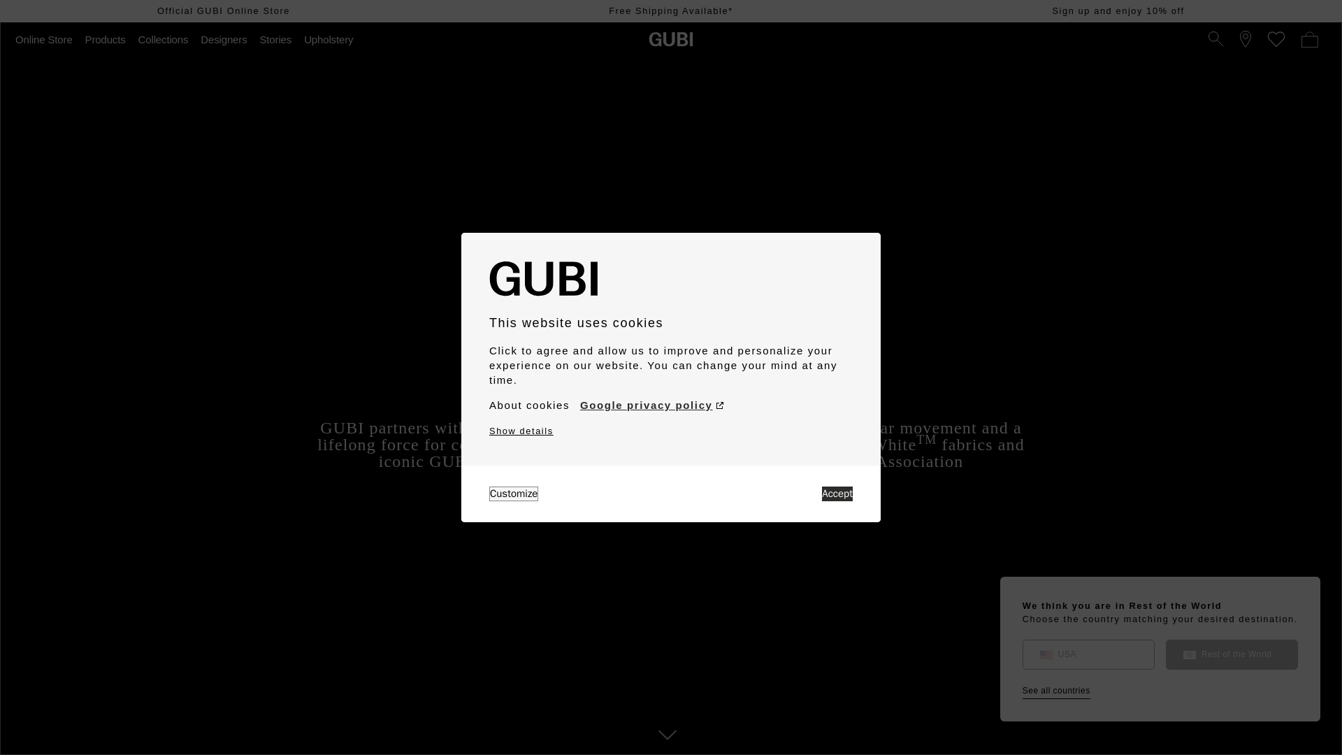 The image size is (1342, 755). Describe the element at coordinates (529, 405) in the screenshot. I see `About cookies` at that location.